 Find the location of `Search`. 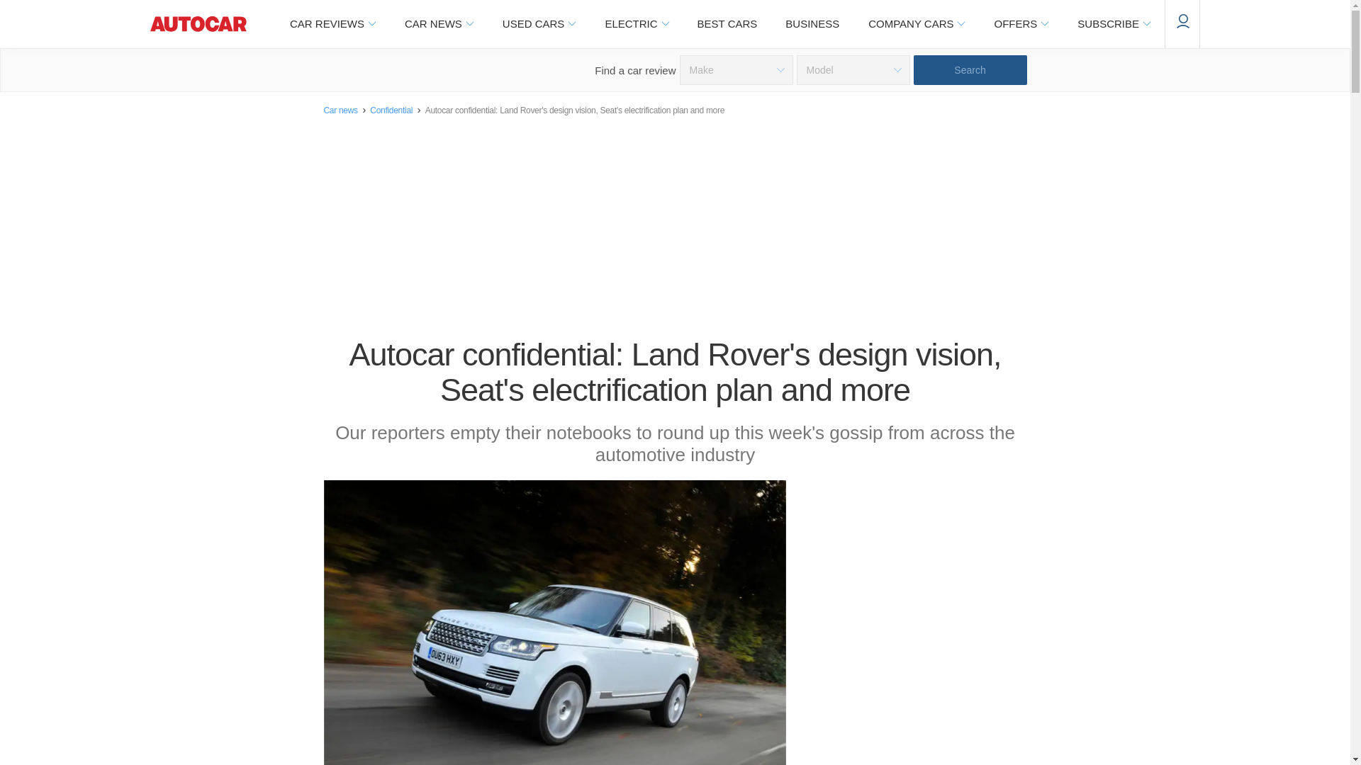

Search is located at coordinates (970, 69).